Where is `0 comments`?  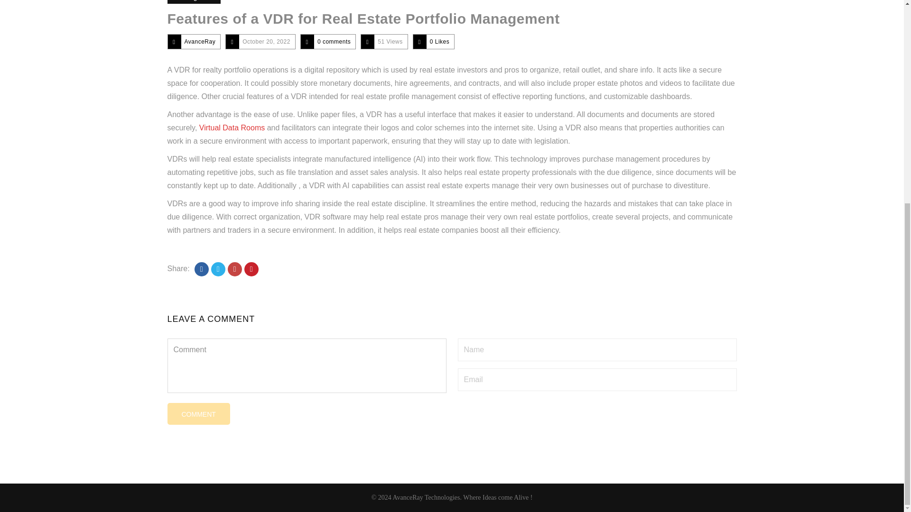
0 comments is located at coordinates (334, 42).